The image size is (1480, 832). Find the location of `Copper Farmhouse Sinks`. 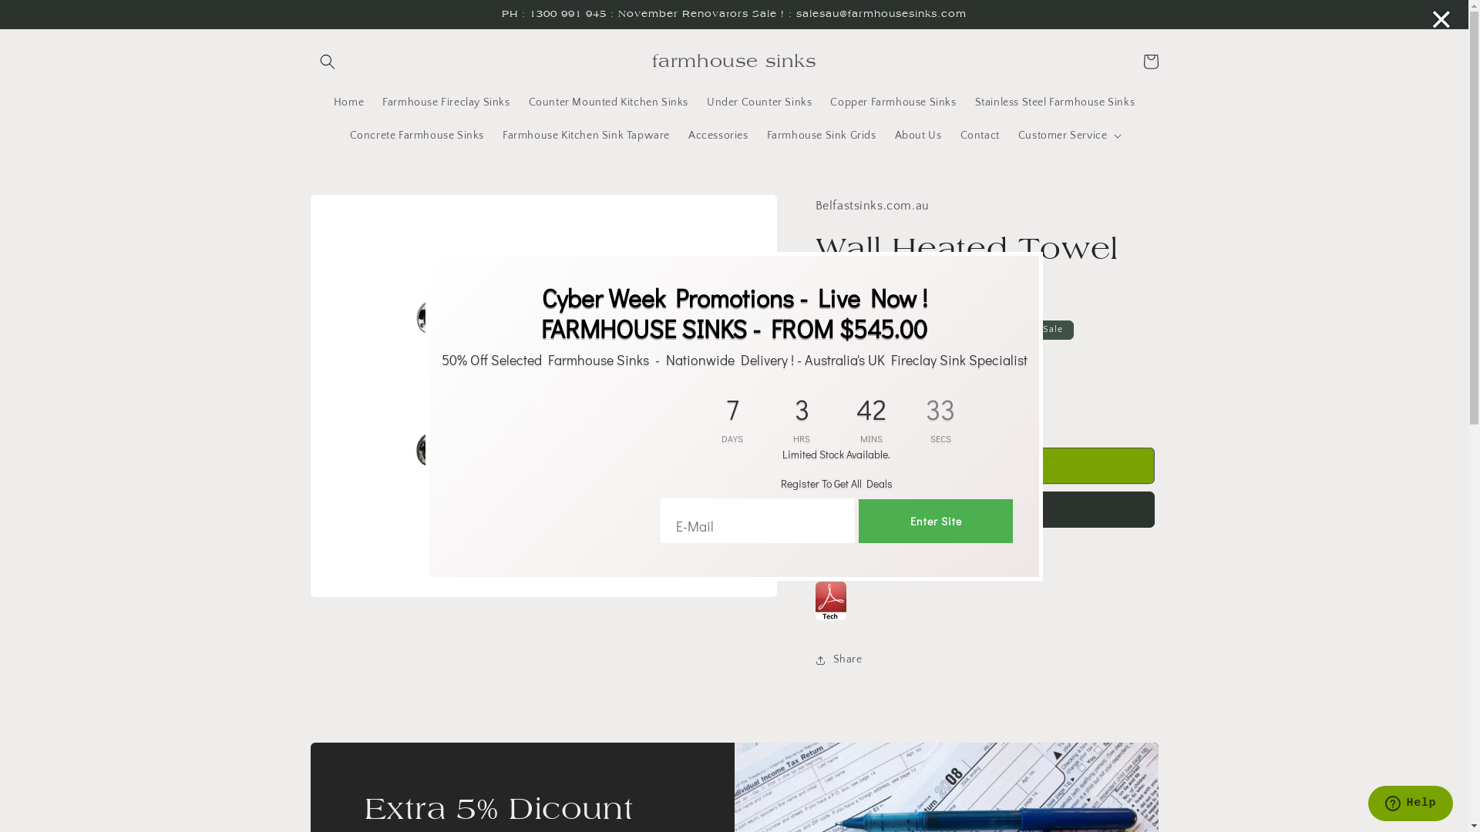

Copper Farmhouse Sinks is located at coordinates (893, 102).